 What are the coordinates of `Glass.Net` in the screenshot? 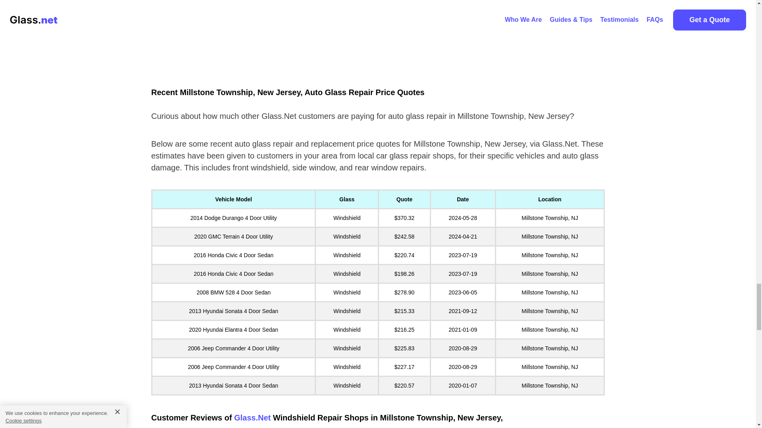 It's located at (252, 418).